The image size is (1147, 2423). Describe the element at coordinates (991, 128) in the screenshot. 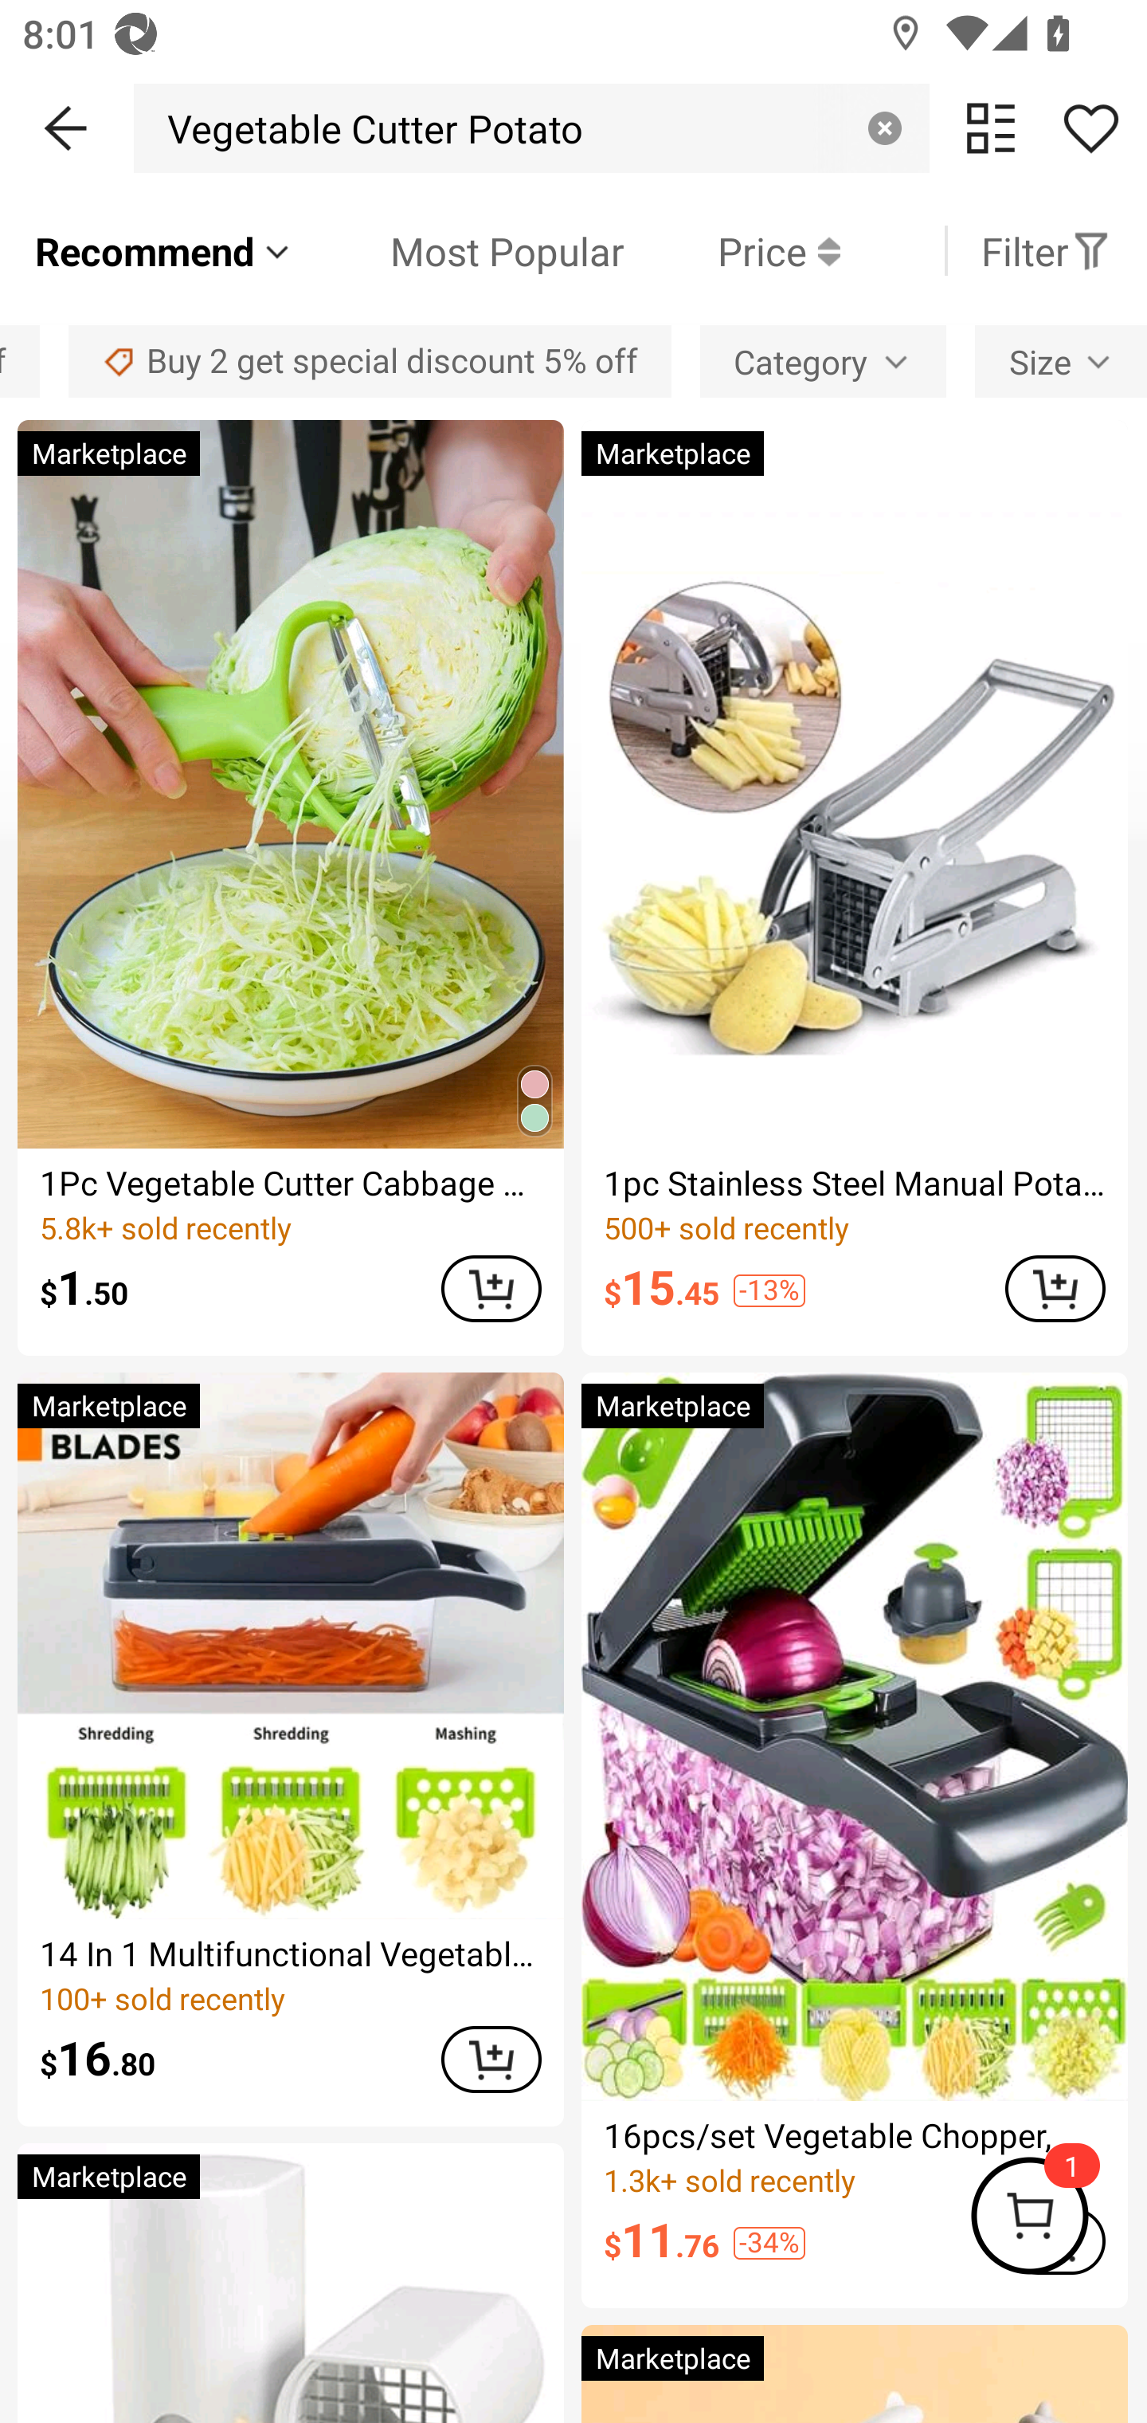

I see `change view` at that location.